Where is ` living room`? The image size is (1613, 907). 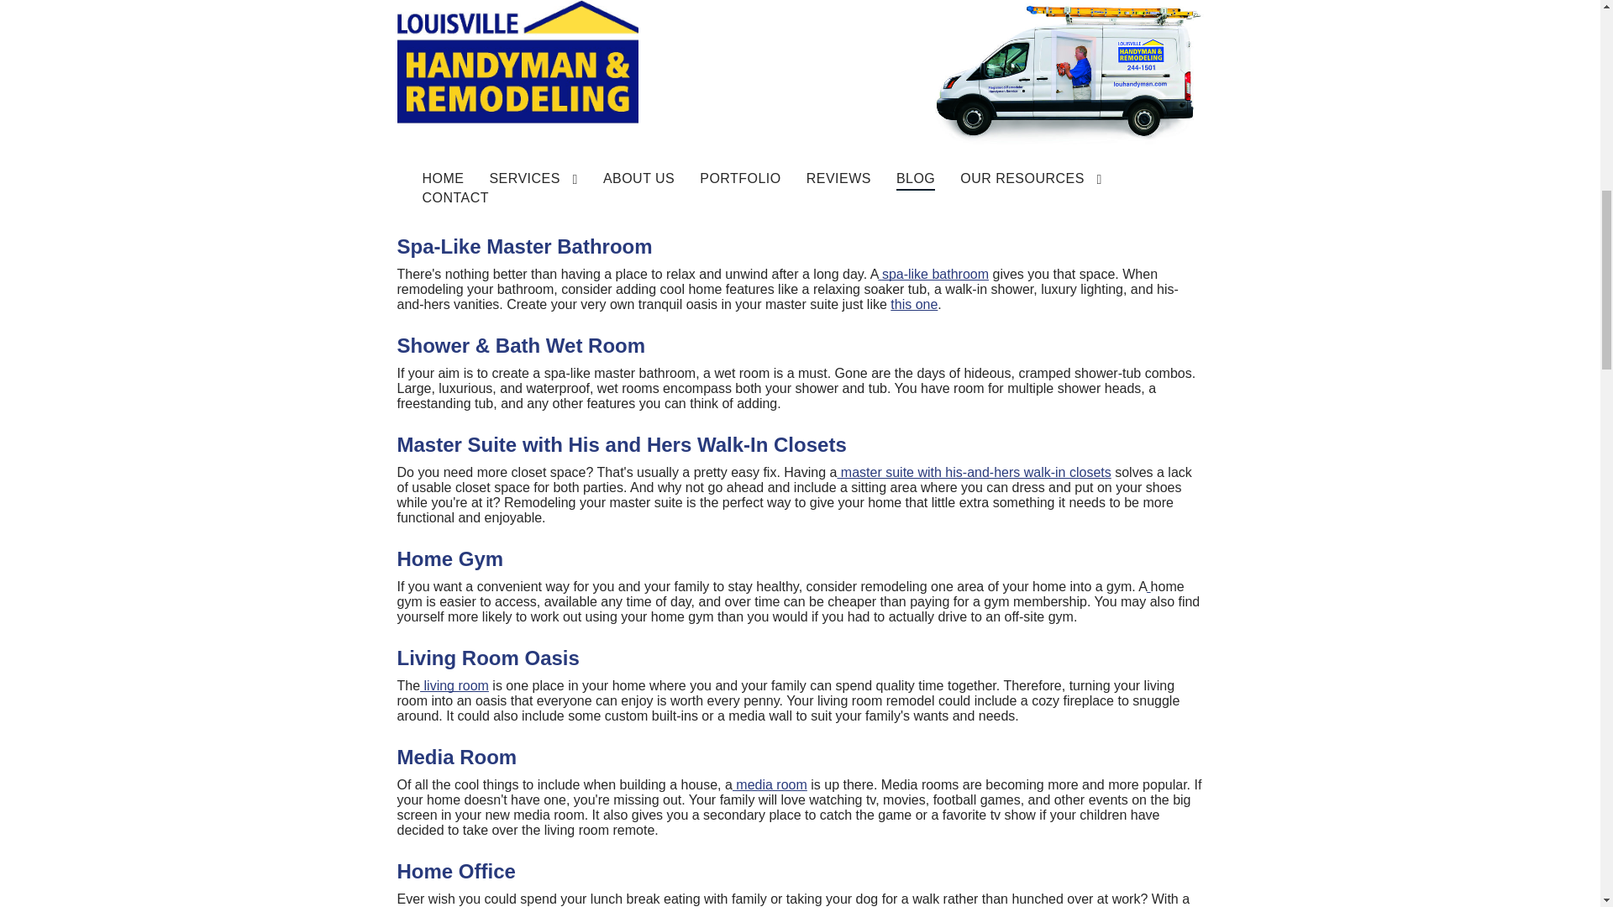
 living room is located at coordinates (454, 685).